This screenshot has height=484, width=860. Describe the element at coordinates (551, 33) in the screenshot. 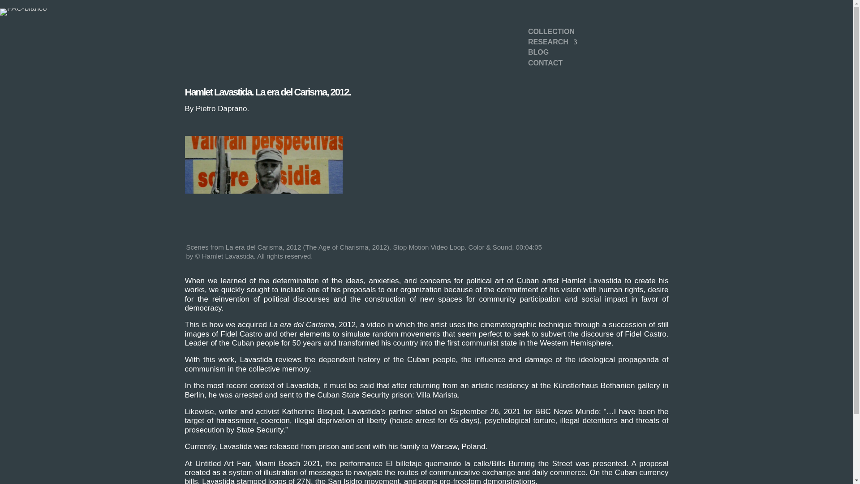

I see `COLLECTION` at that location.